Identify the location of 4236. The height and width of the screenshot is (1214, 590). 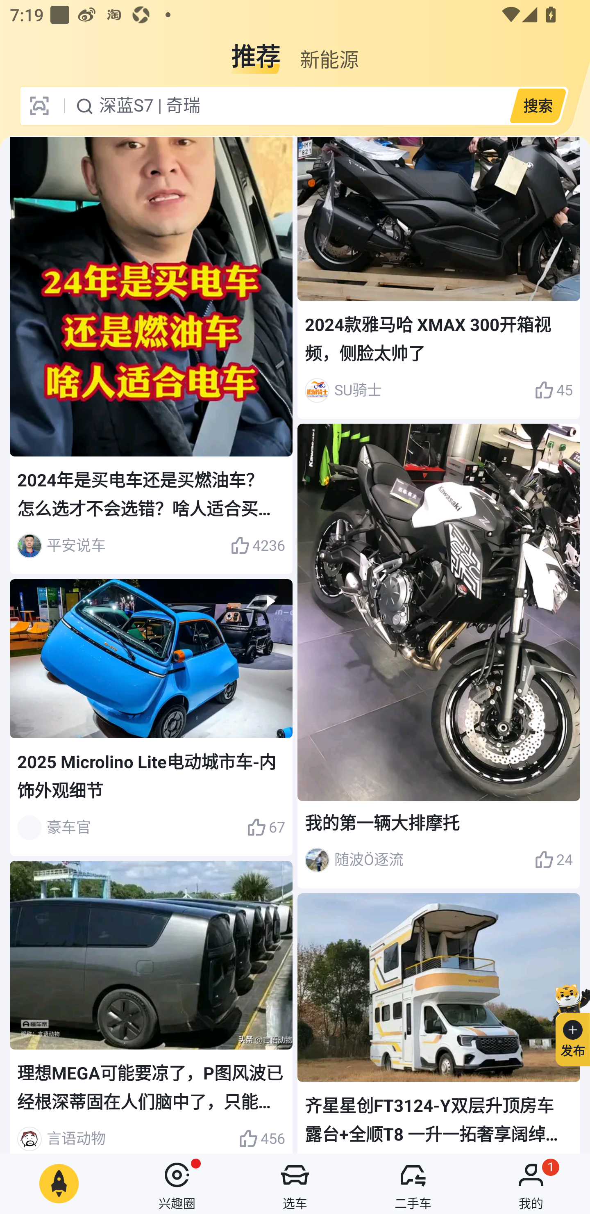
(257, 545).